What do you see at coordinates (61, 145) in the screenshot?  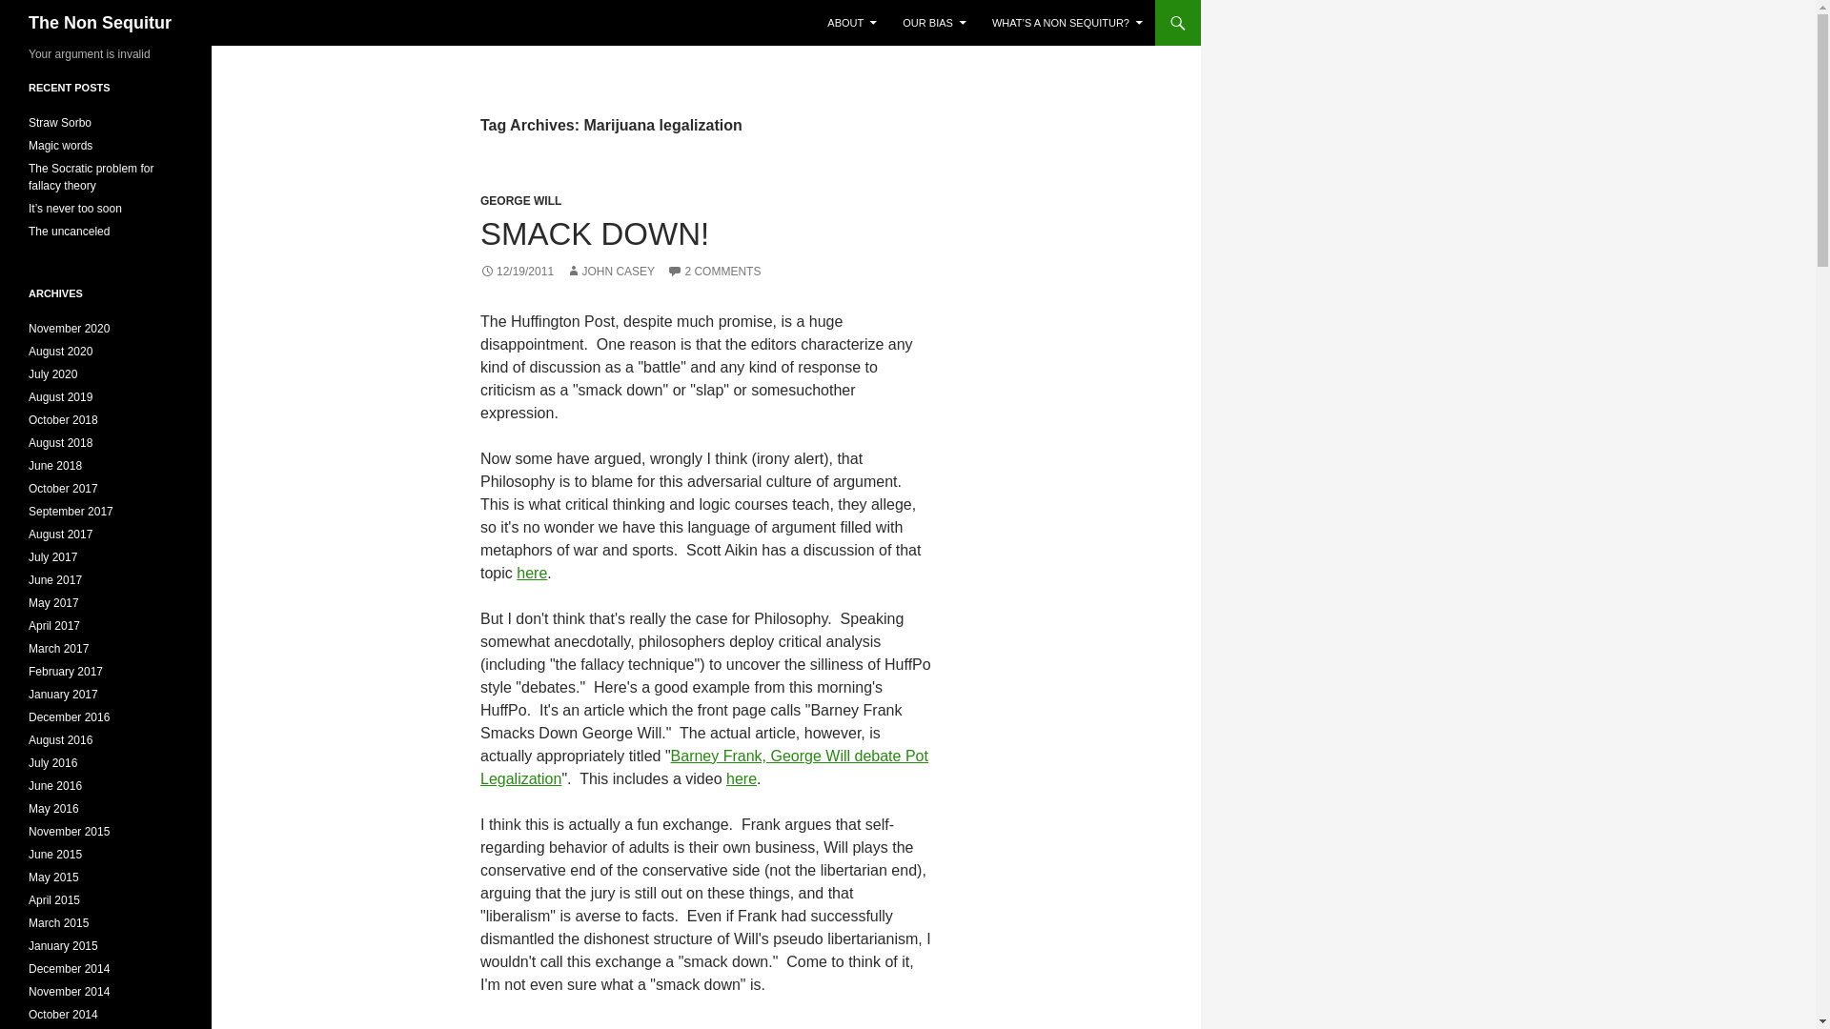 I see `Magic words` at bounding box center [61, 145].